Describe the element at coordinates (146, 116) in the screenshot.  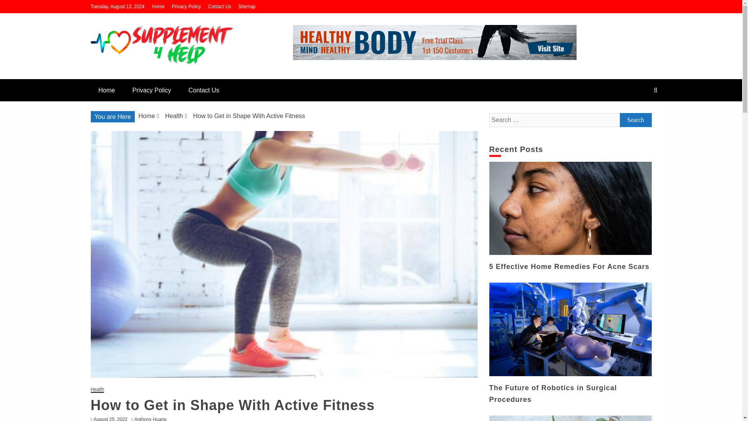
I see `Home` at that location.